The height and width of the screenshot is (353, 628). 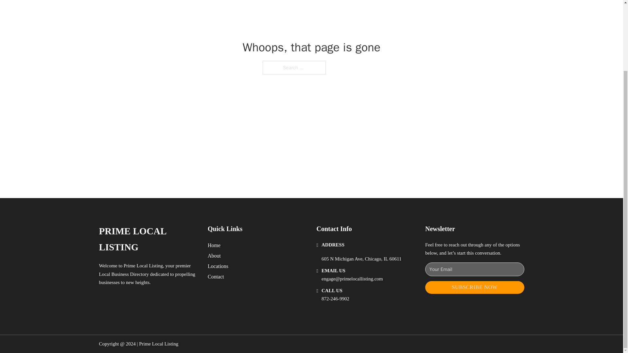 I want to click on PRIME LOCAL LISTING, so click(x=148, y=239).